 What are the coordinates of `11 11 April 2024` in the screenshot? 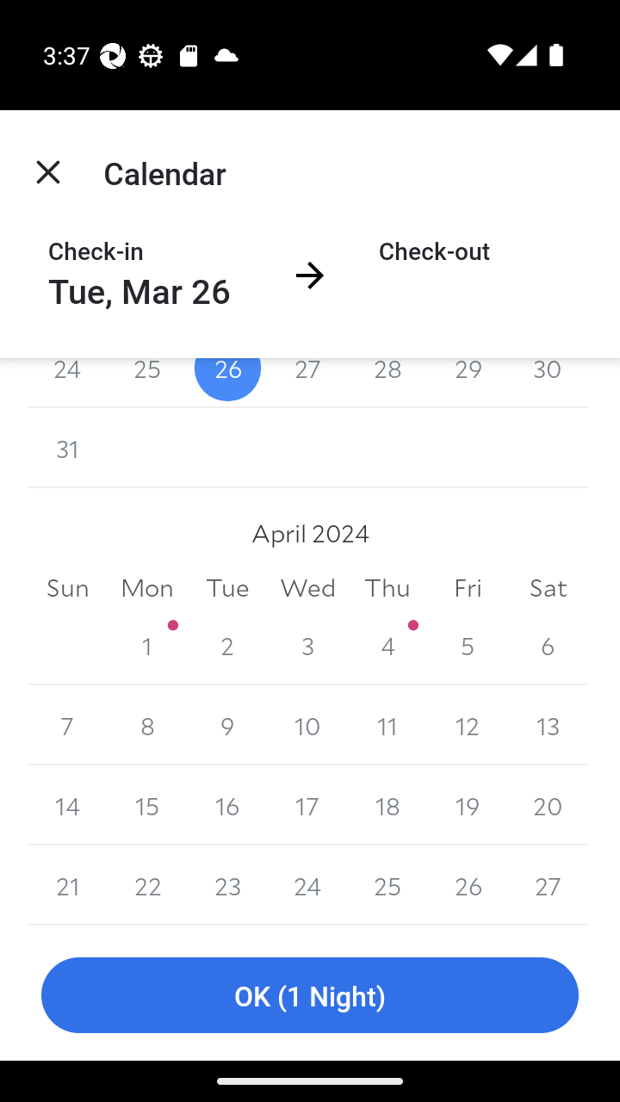 It's located at (387, 725).